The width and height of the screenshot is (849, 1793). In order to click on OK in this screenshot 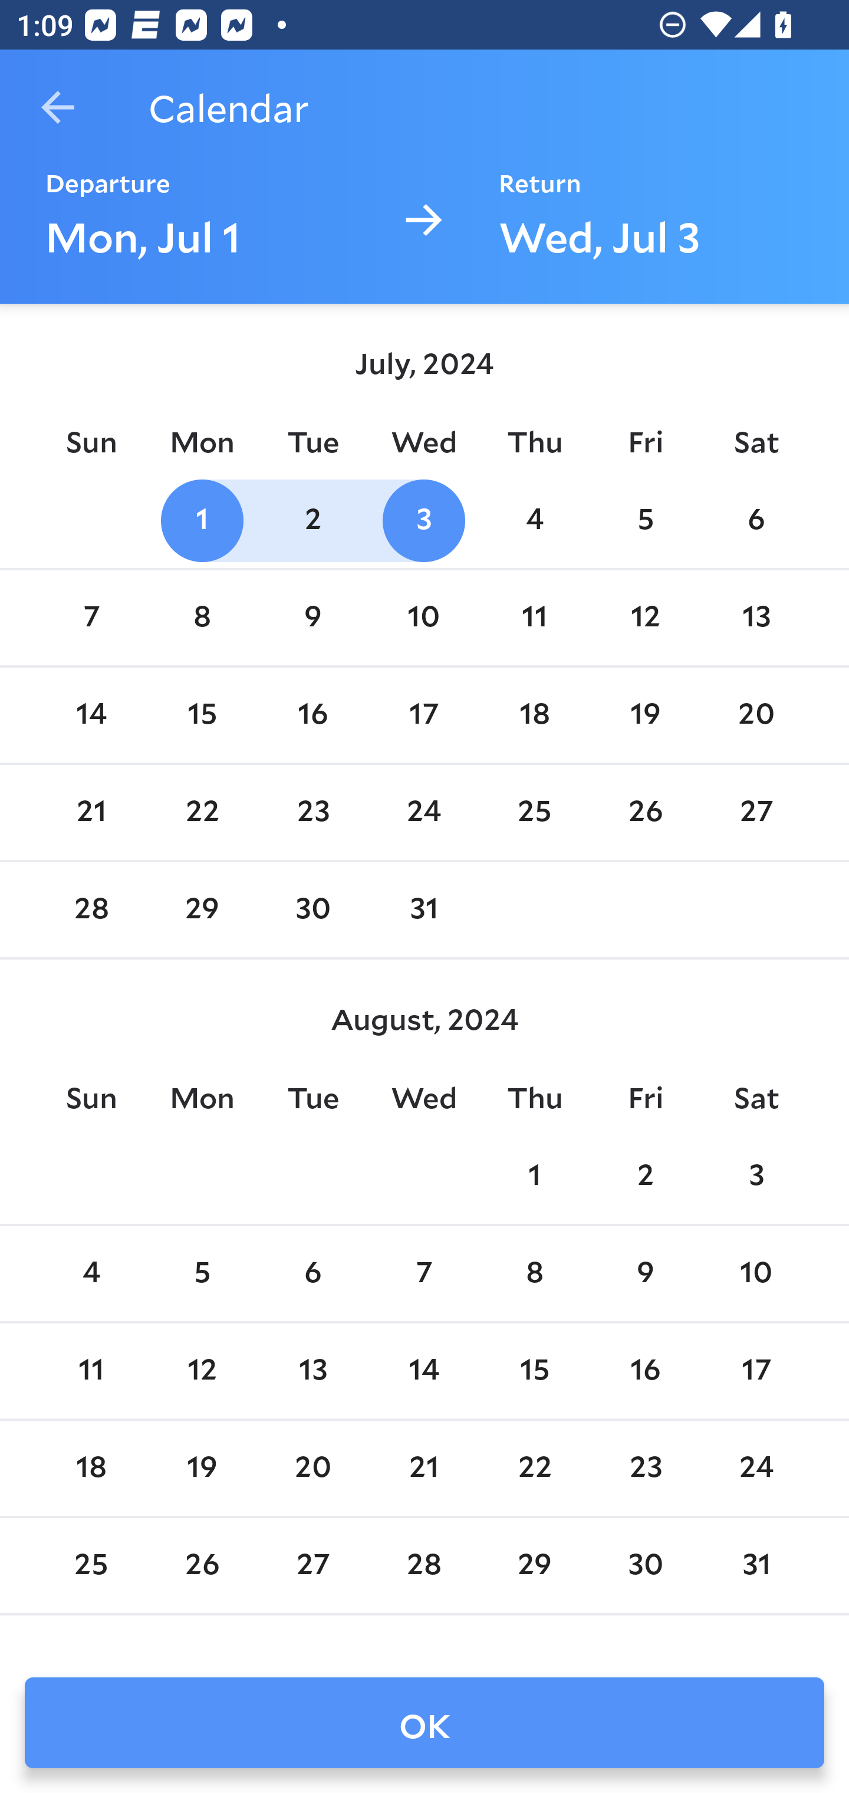, I will do `click(424, 1723)`.